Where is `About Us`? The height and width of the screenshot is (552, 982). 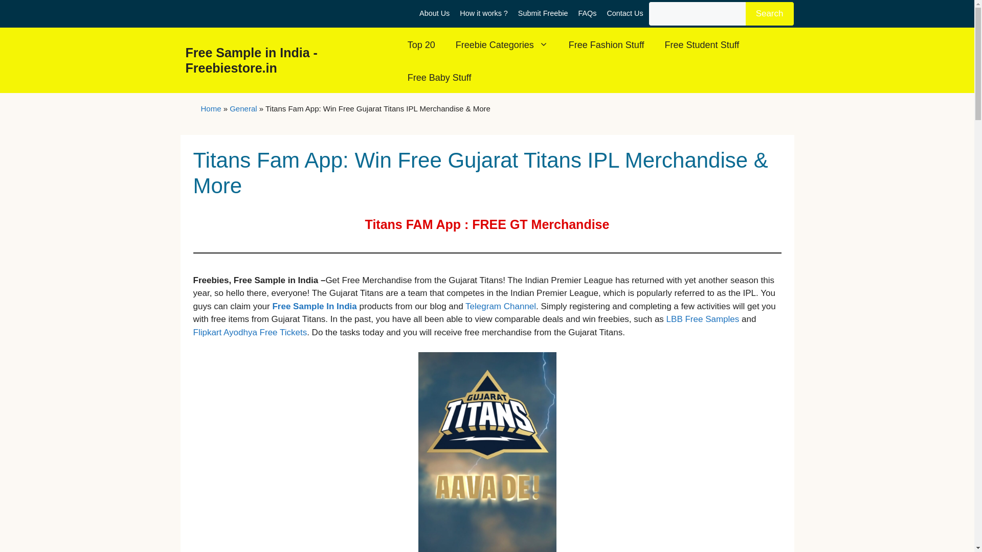 About Us is located at coordinates (434, 13).